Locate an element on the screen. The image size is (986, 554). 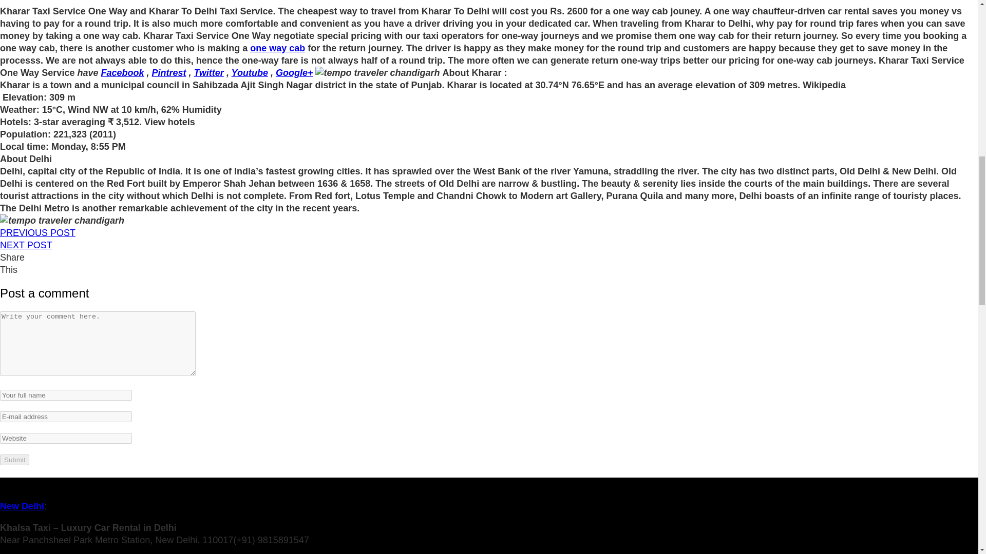
Submit is located at coordinates (14, 460).